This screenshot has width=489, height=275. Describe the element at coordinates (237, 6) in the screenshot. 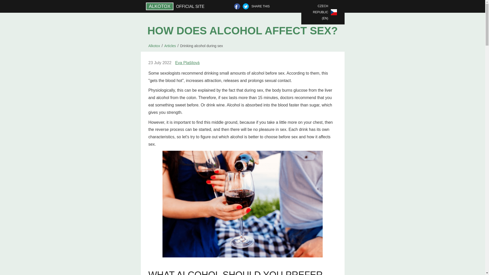

I see `Facebook` at that location.